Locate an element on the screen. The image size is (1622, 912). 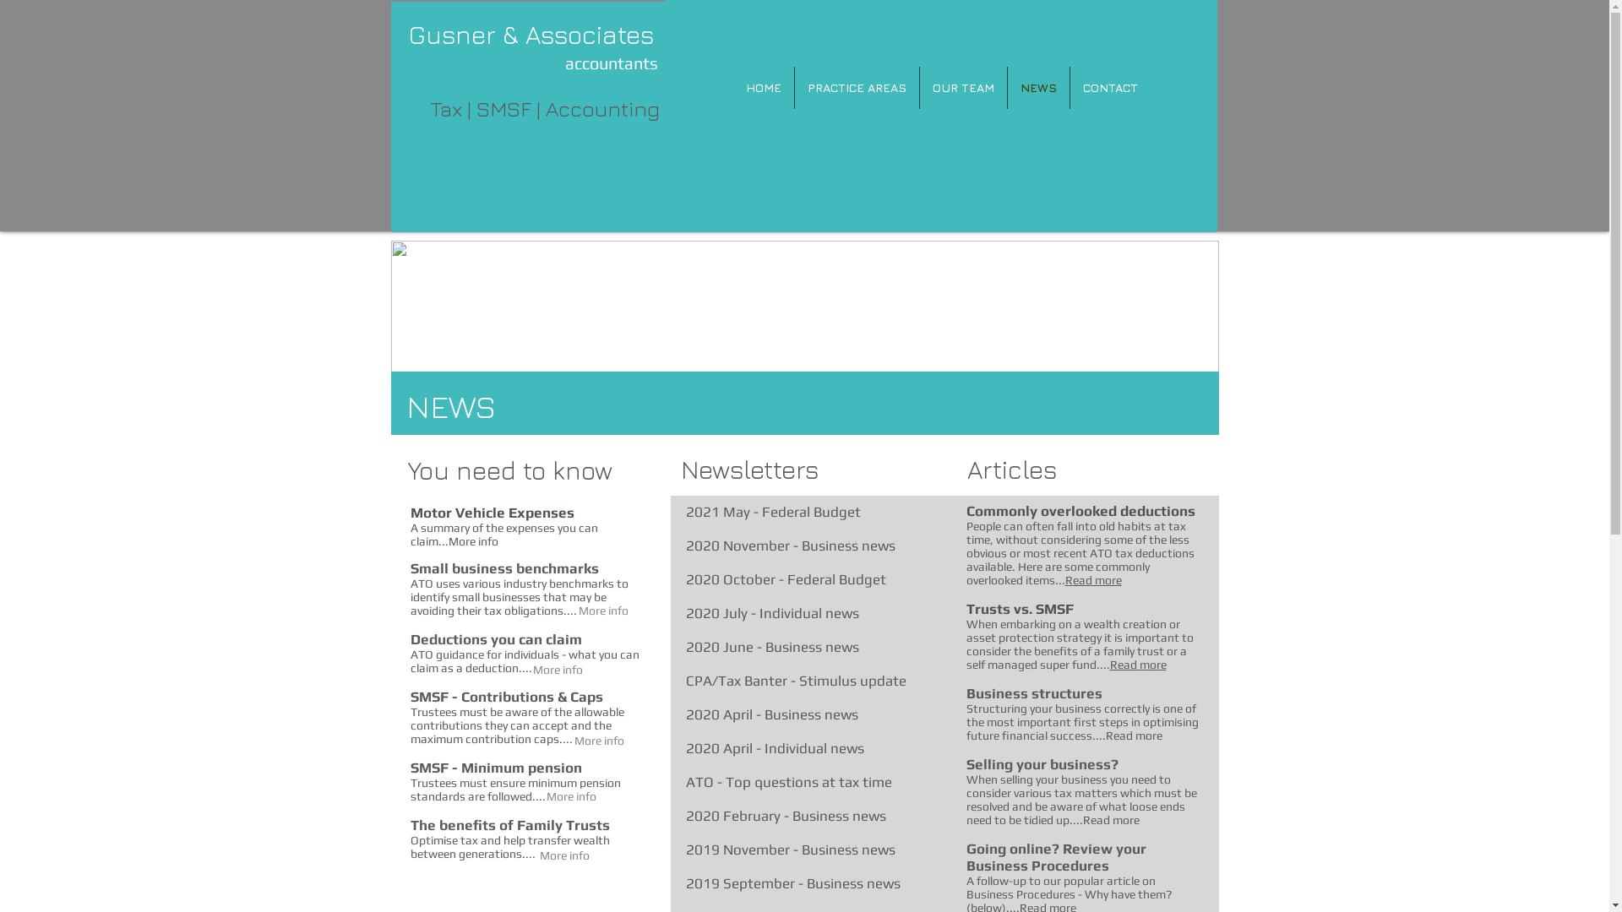
Read more is located at coordinates (1093, 580).